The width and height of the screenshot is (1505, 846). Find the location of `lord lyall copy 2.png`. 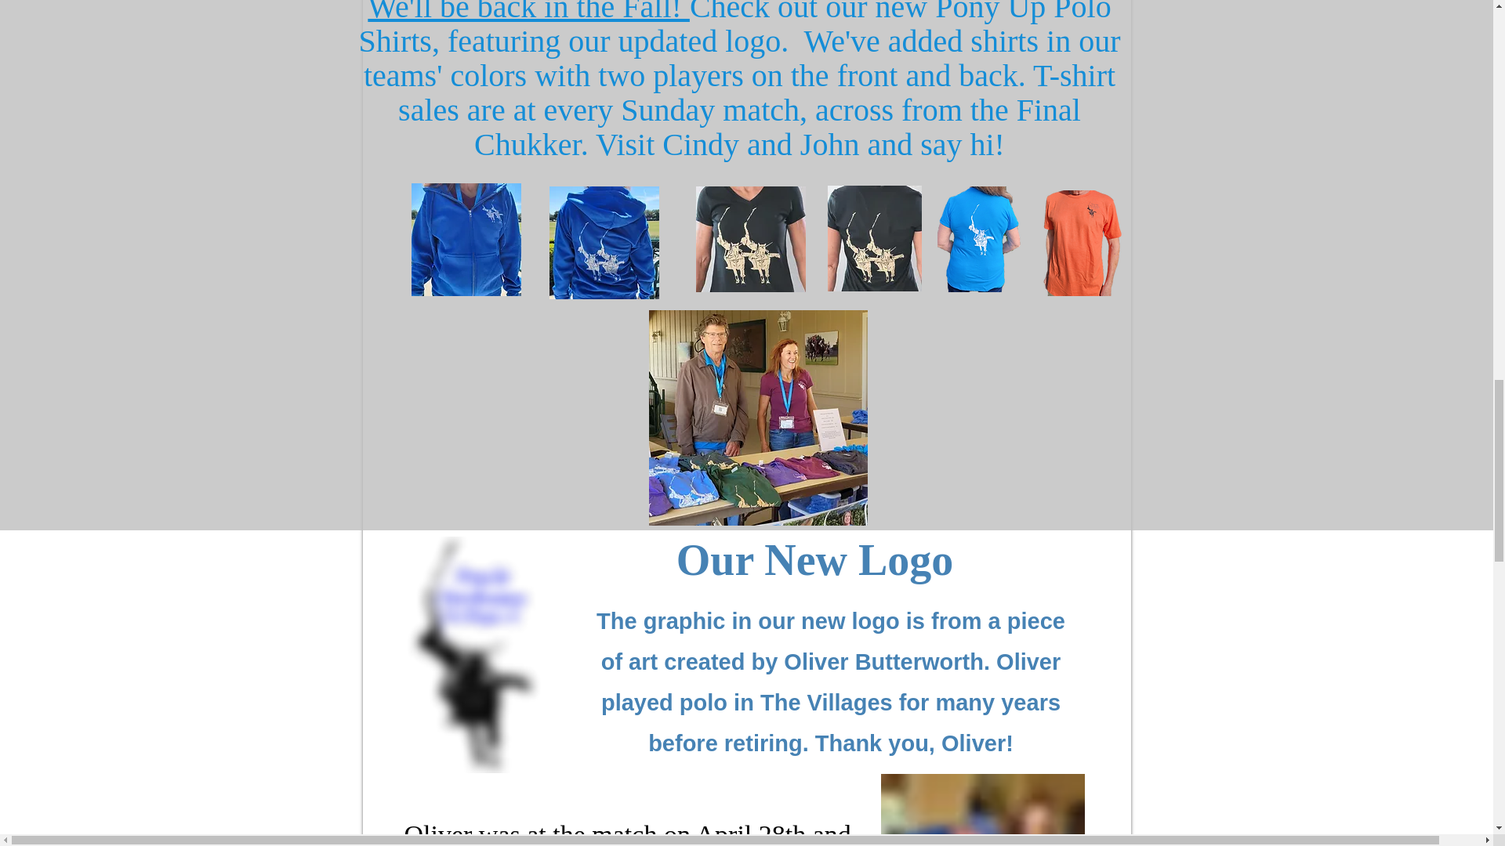

lord lyall copy 2.png is located at coordinates (476, 655).